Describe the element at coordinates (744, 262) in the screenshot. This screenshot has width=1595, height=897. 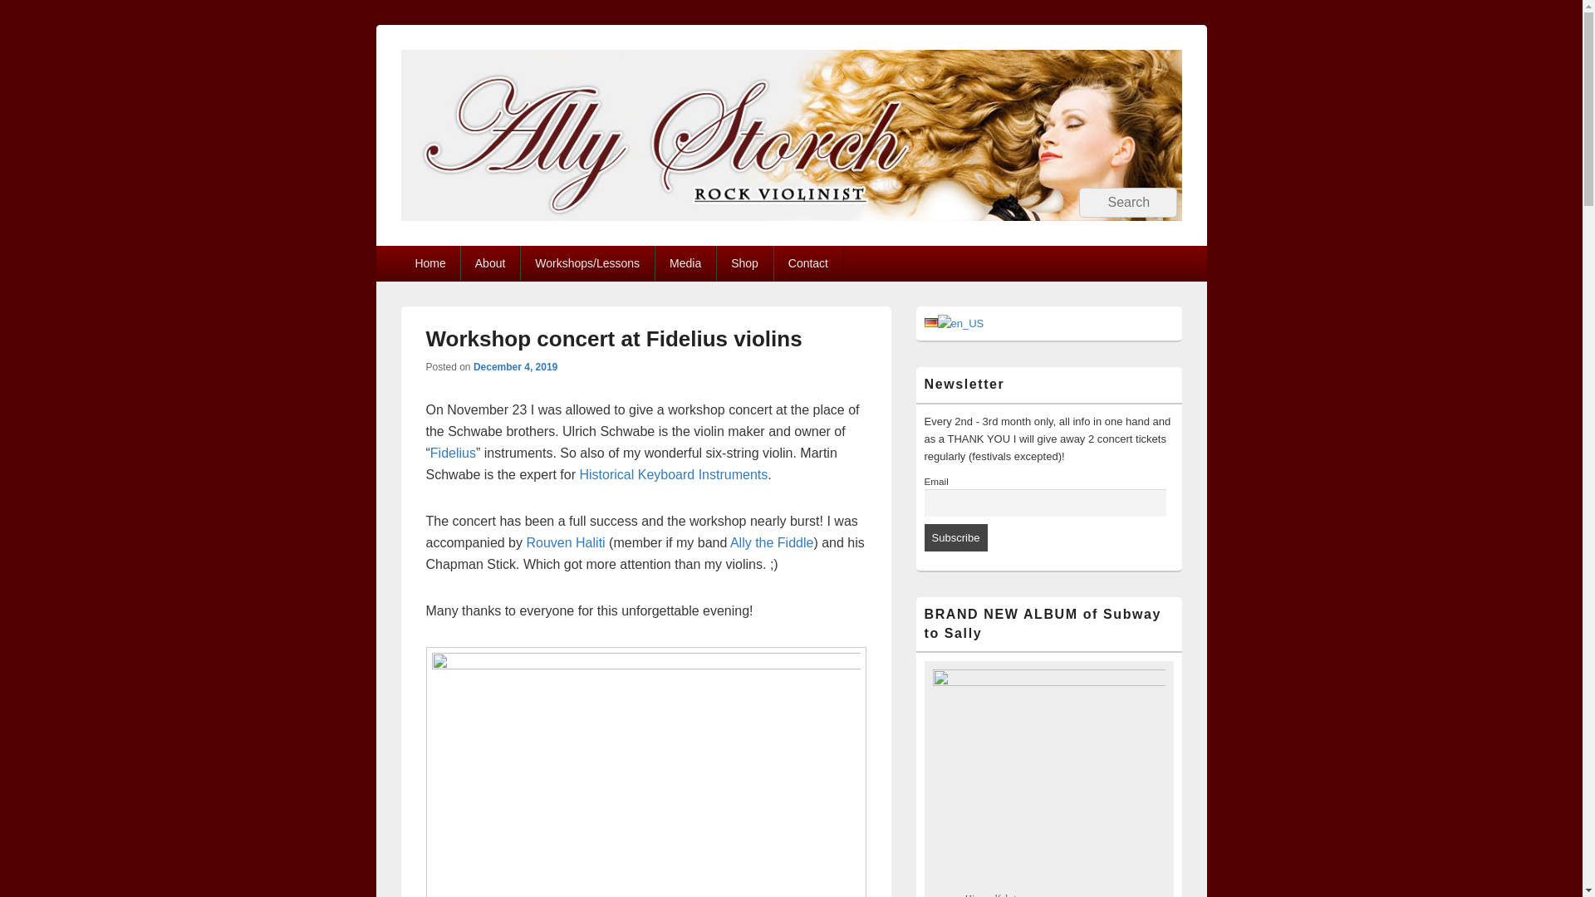
I see `Shop` at that location.